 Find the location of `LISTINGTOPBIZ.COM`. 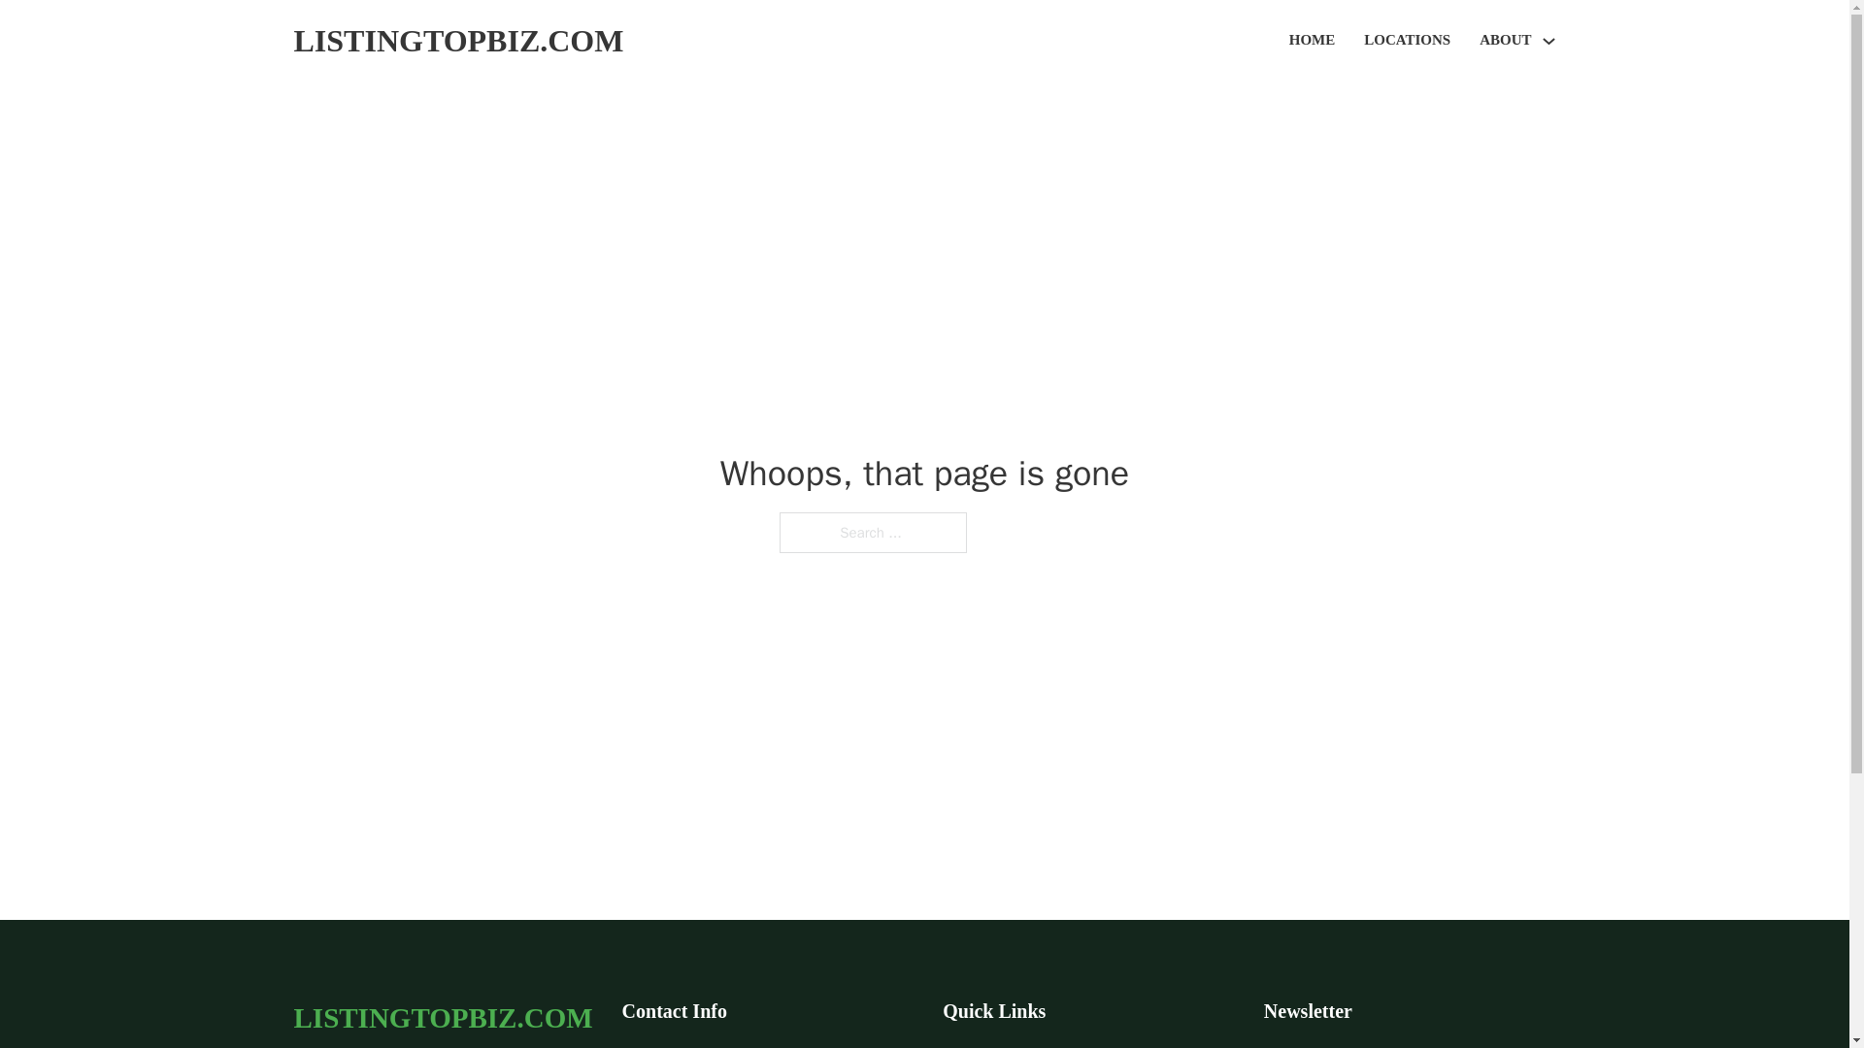

LISTINGTOPBIZ.COM is located at coordinates (443, 1017).